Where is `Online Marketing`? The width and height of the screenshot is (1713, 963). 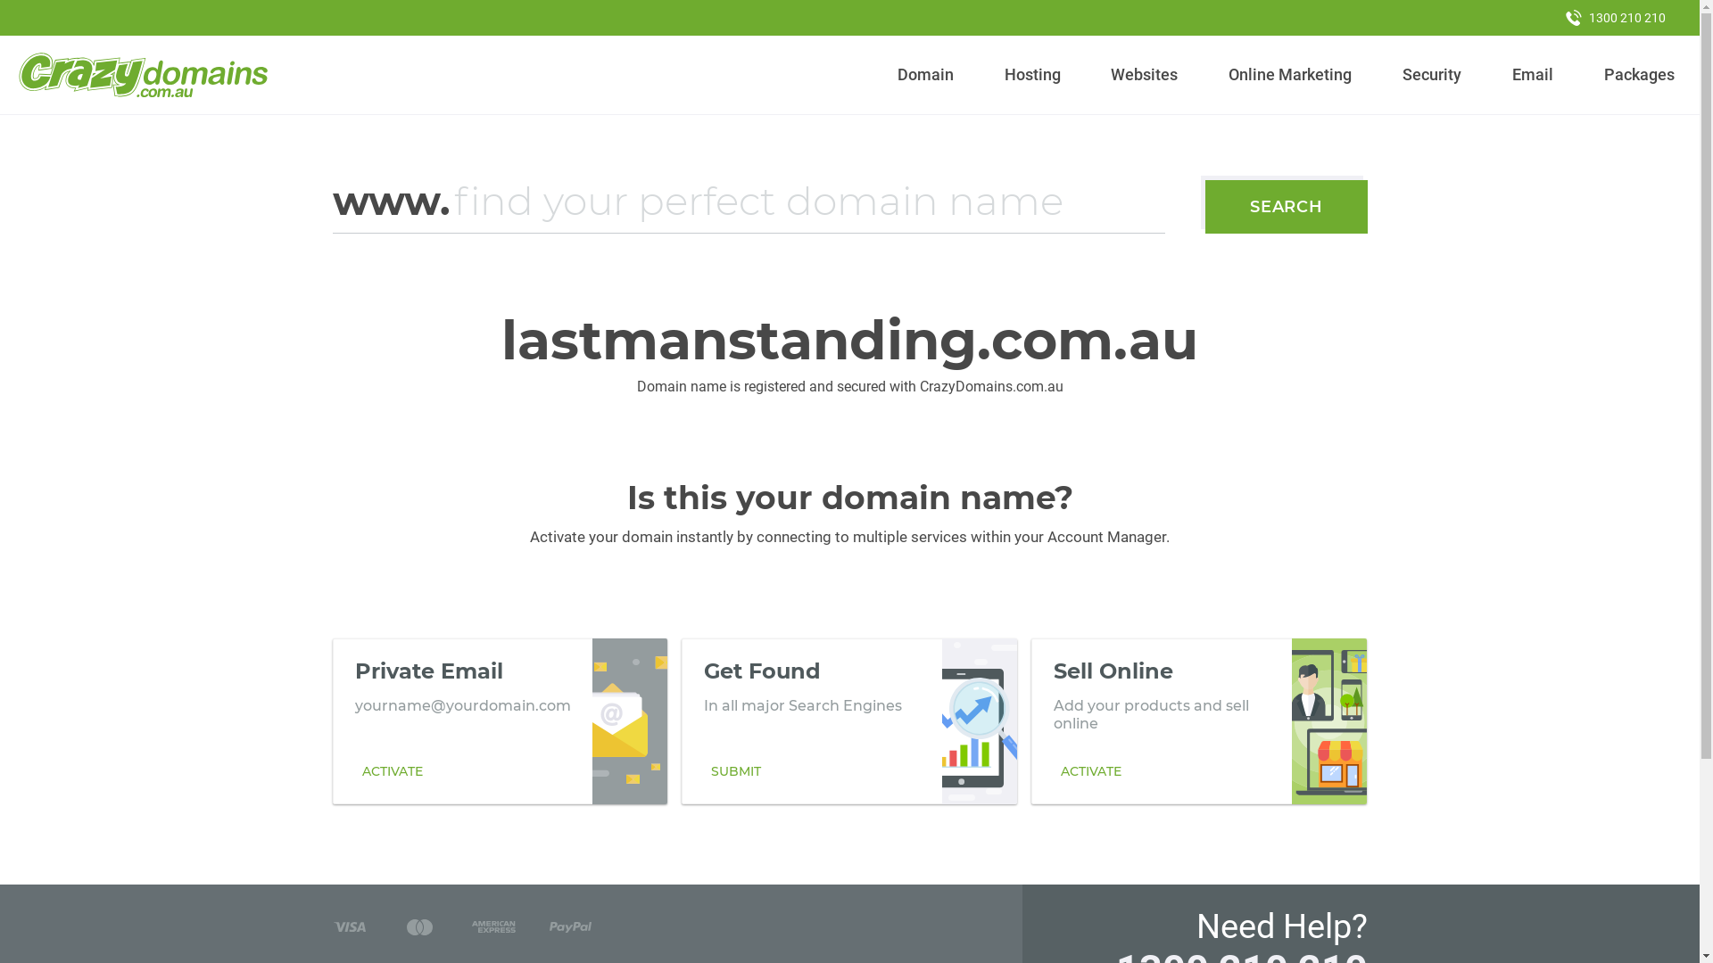 Online Marketing is located at coordinates (1290, 75).